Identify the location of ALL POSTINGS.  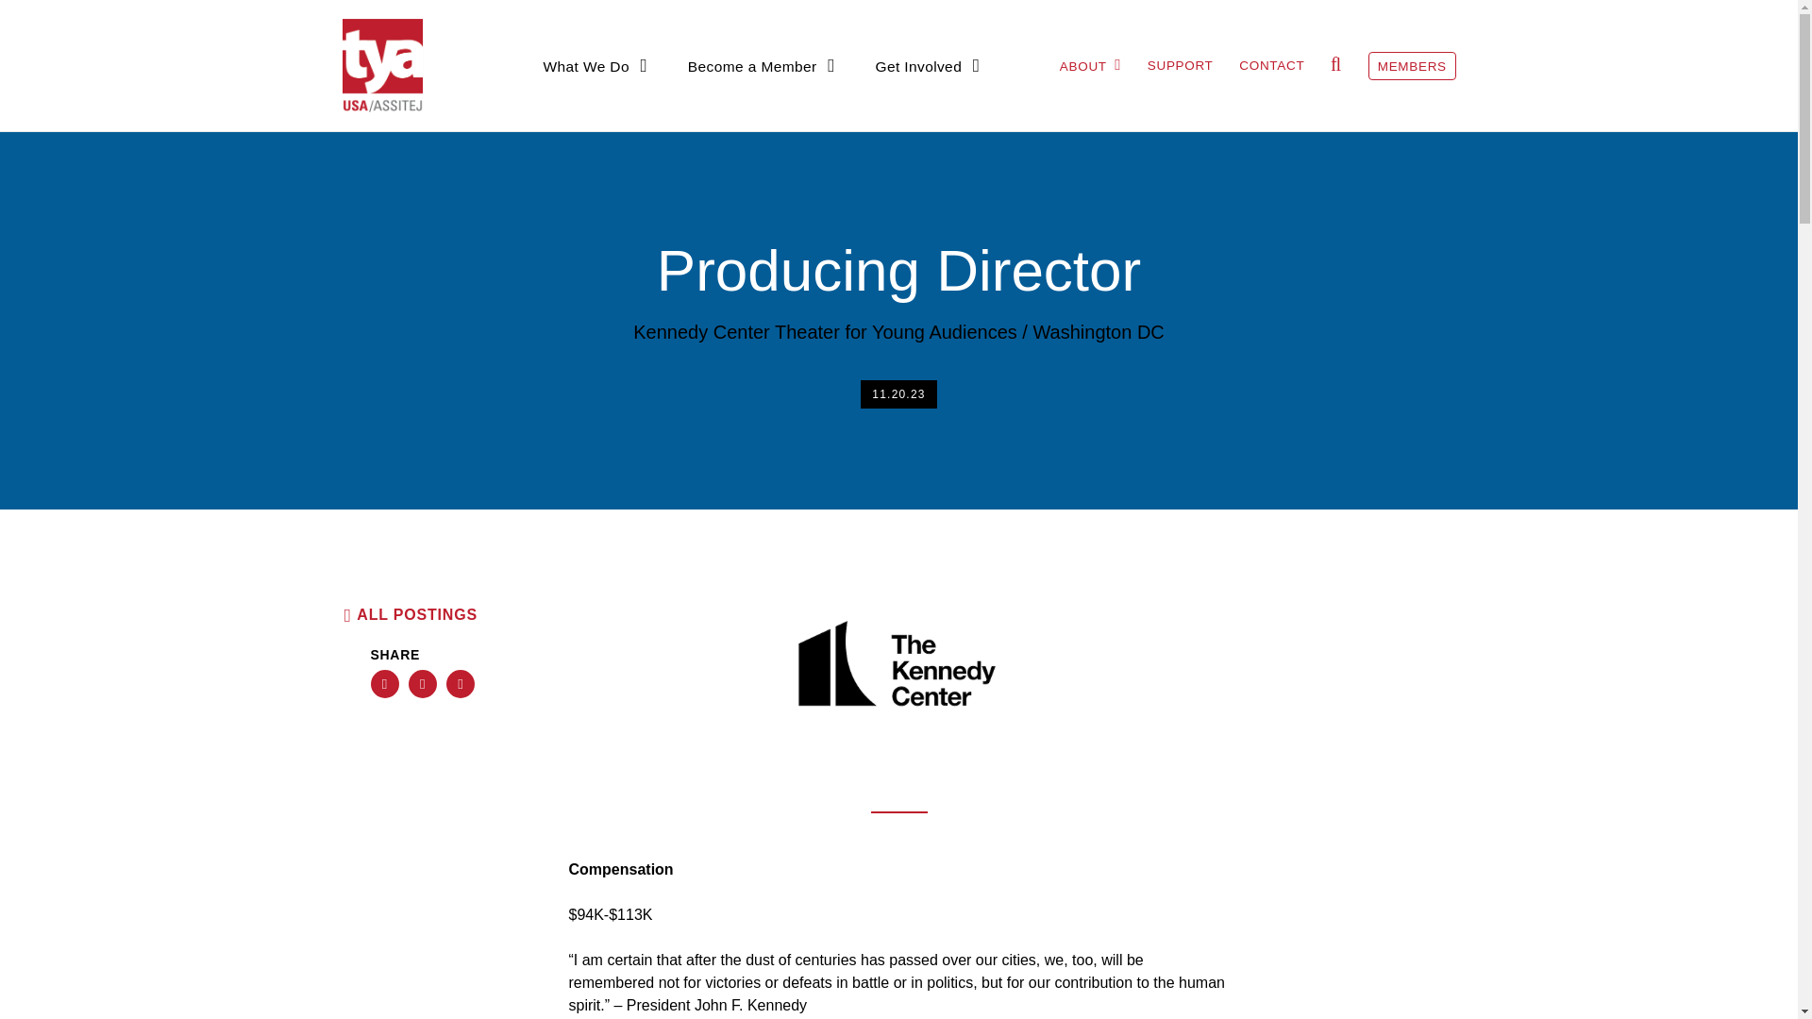
(409, 615).